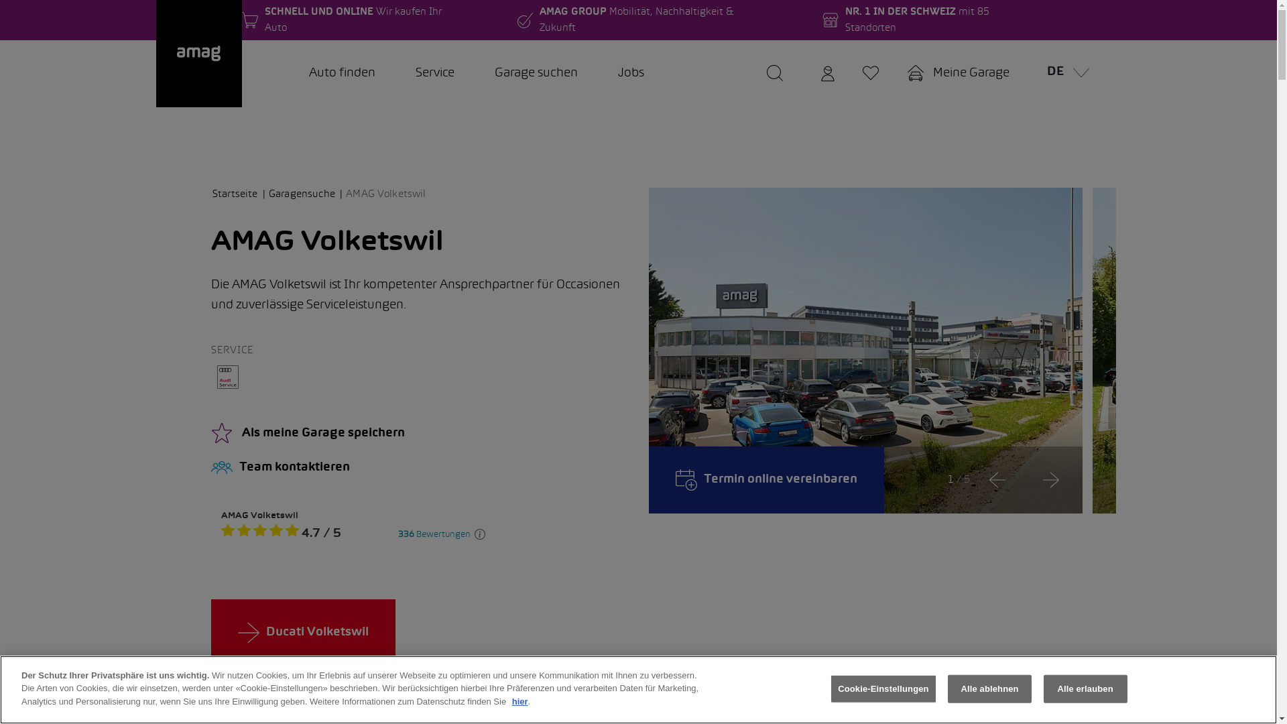 This screenshot has height=724, width=1287. Describe the element at coordinates (631, 74) in the screenshot. I see `Jobs` at that location.